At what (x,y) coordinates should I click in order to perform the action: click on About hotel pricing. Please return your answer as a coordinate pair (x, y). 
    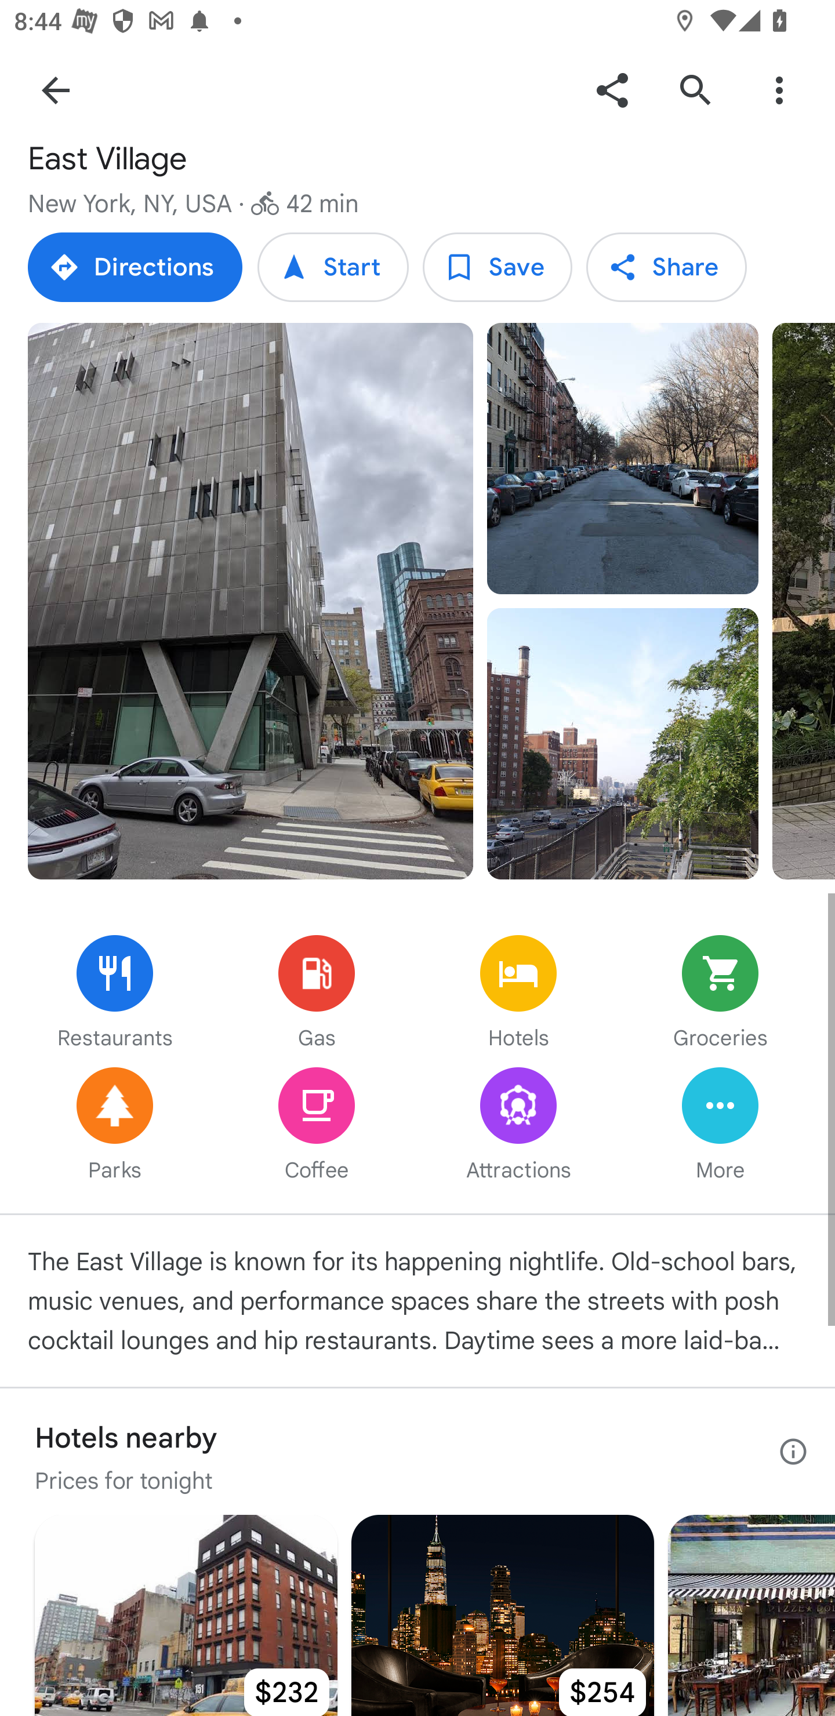
    Looking at the image, I should click on (793, 1452).